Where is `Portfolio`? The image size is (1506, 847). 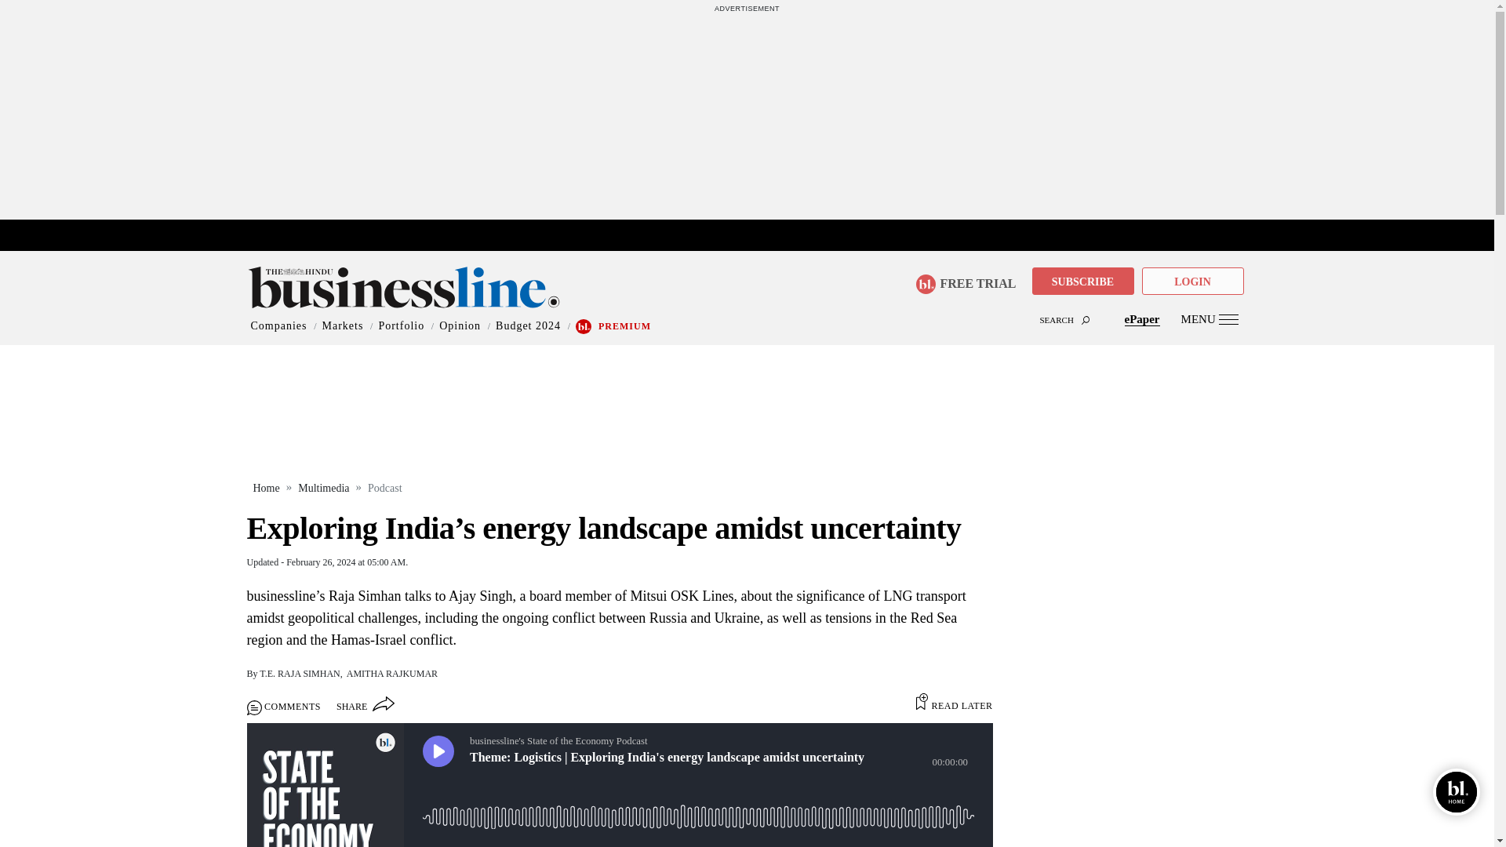 Portfolio is located at coordinates (401, 326).